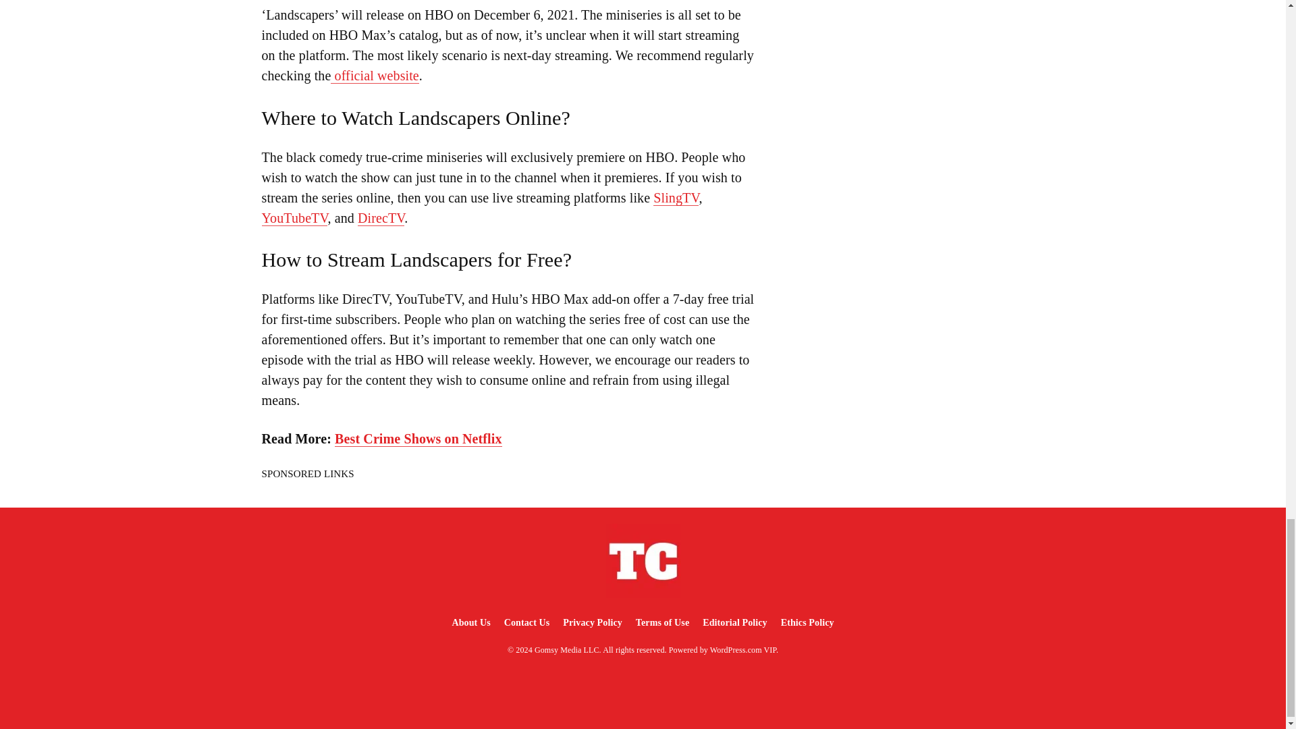 Image resolution: width=1296 pixels, height=729 pixels. Describe the element at coordinates (743, 649) in the screenshot. I see `WordPress.com VIP` at that location.